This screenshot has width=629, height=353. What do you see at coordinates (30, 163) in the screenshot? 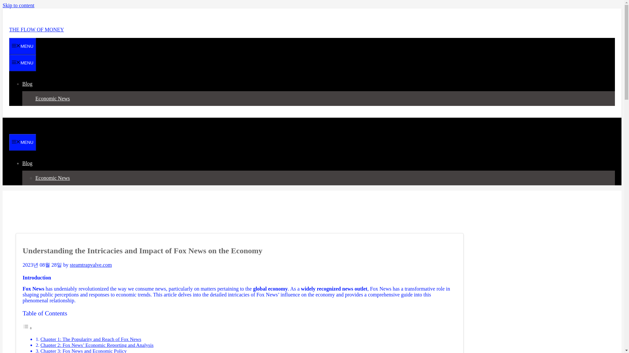
I see `Blog` at bounding box center [30, 163].